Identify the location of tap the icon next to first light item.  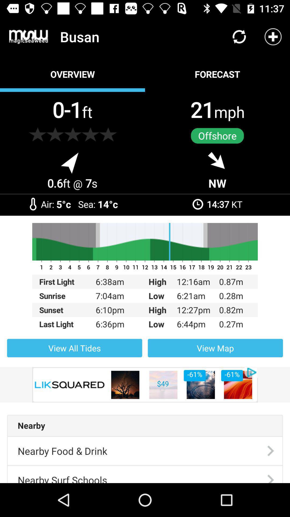
(115, 296).